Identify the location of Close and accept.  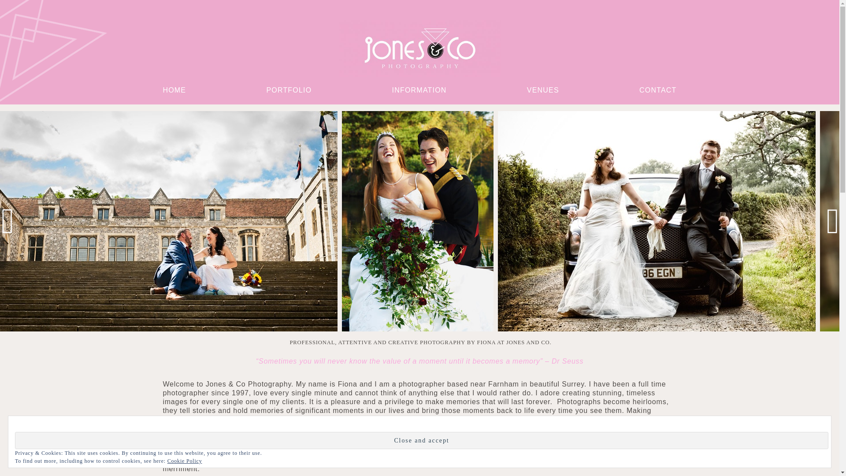
(421, 440).